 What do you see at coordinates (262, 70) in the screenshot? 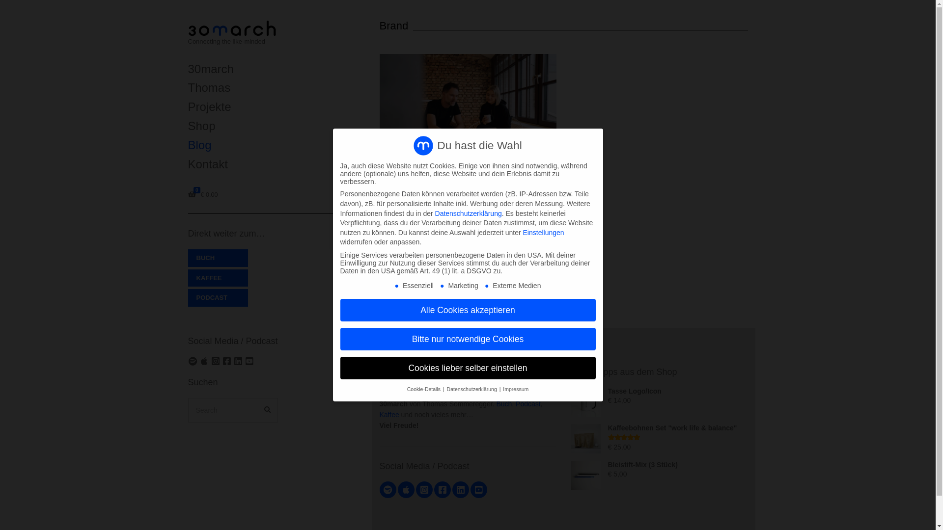
I see `30march` at bounding box center [262, 70].